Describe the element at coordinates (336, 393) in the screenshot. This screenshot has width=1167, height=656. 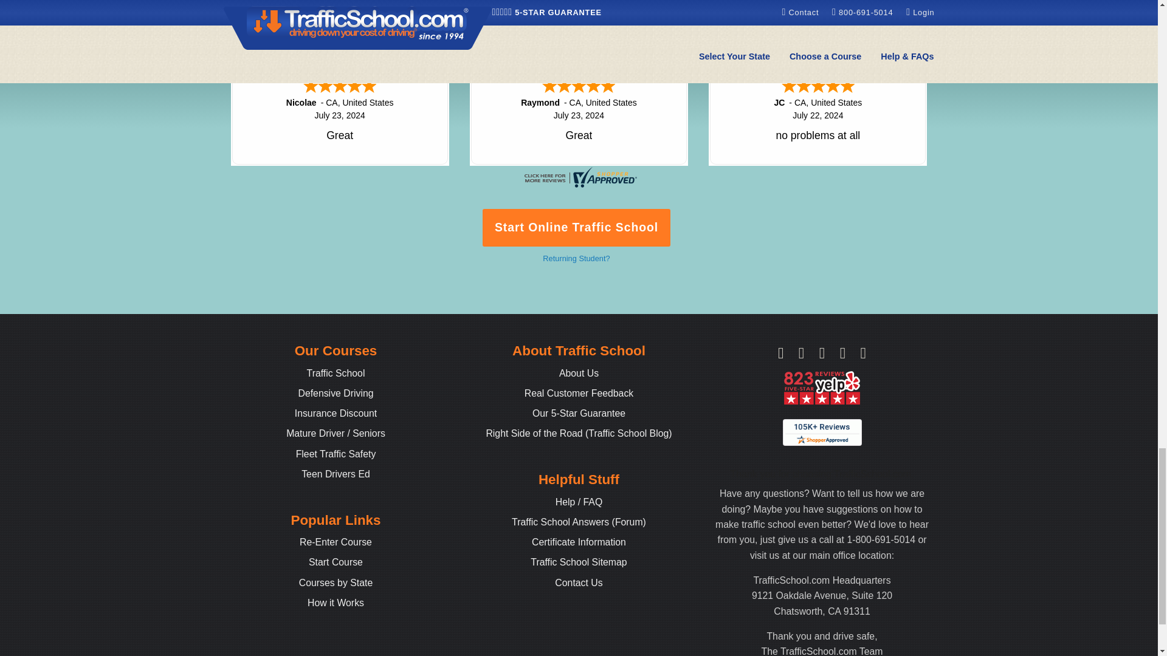
I see `Online Defensive Driving` at that location.